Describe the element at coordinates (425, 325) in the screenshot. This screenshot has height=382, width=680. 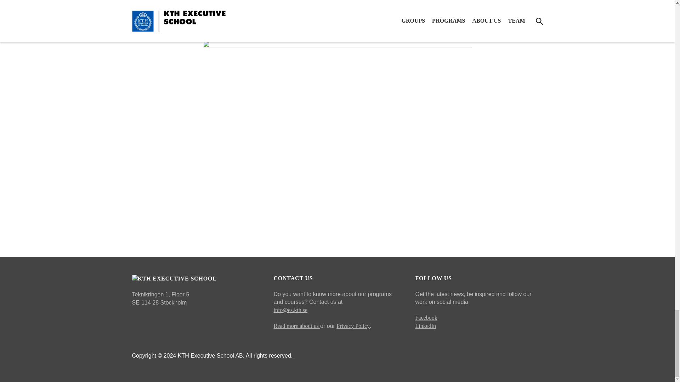
I see `LinkedIn` at that location.